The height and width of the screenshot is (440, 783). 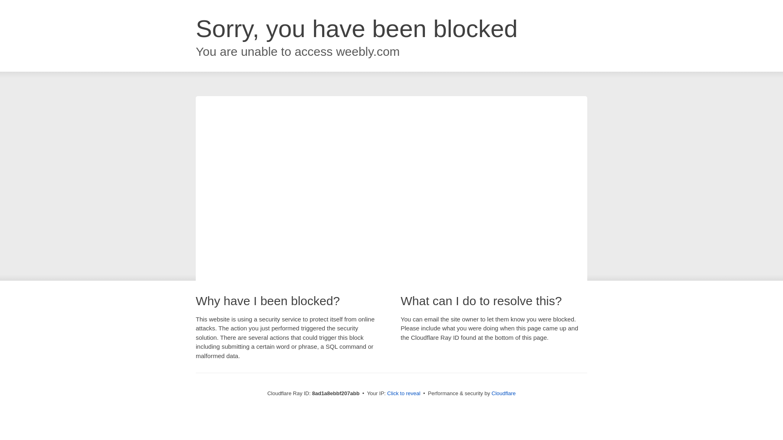 What do you see at coordinates (404, 394) in the screenshot?
I see `Click to reveal` at bounding box center [404, 394].